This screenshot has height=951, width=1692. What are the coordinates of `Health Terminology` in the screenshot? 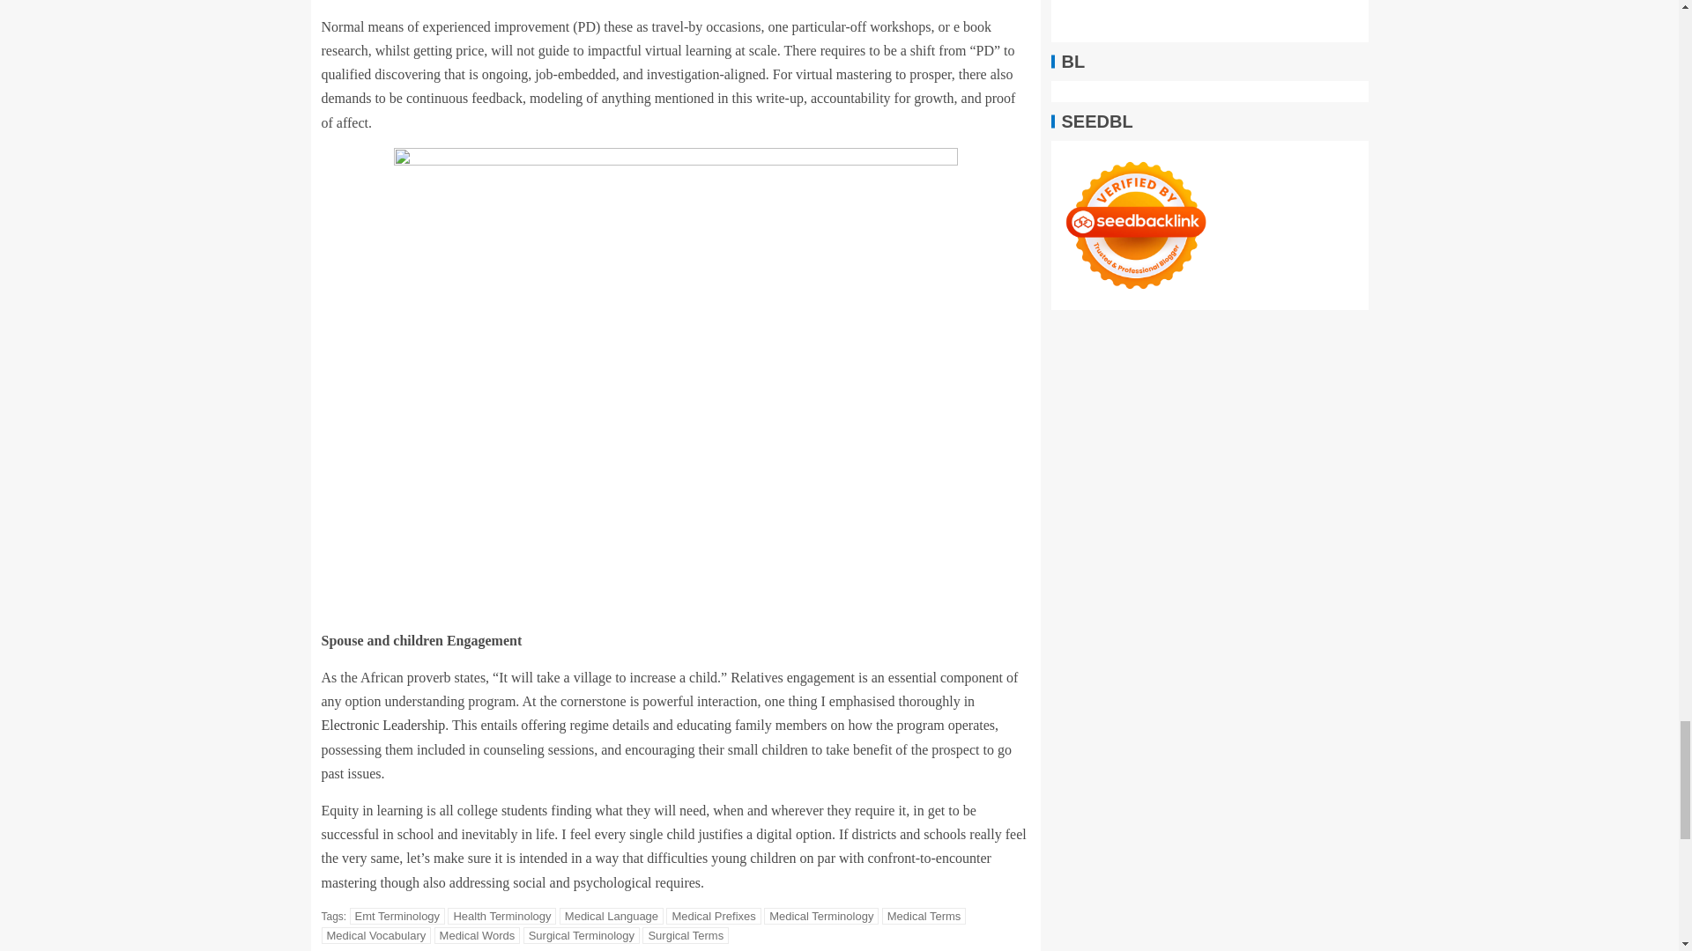 It's located at (502, 916).